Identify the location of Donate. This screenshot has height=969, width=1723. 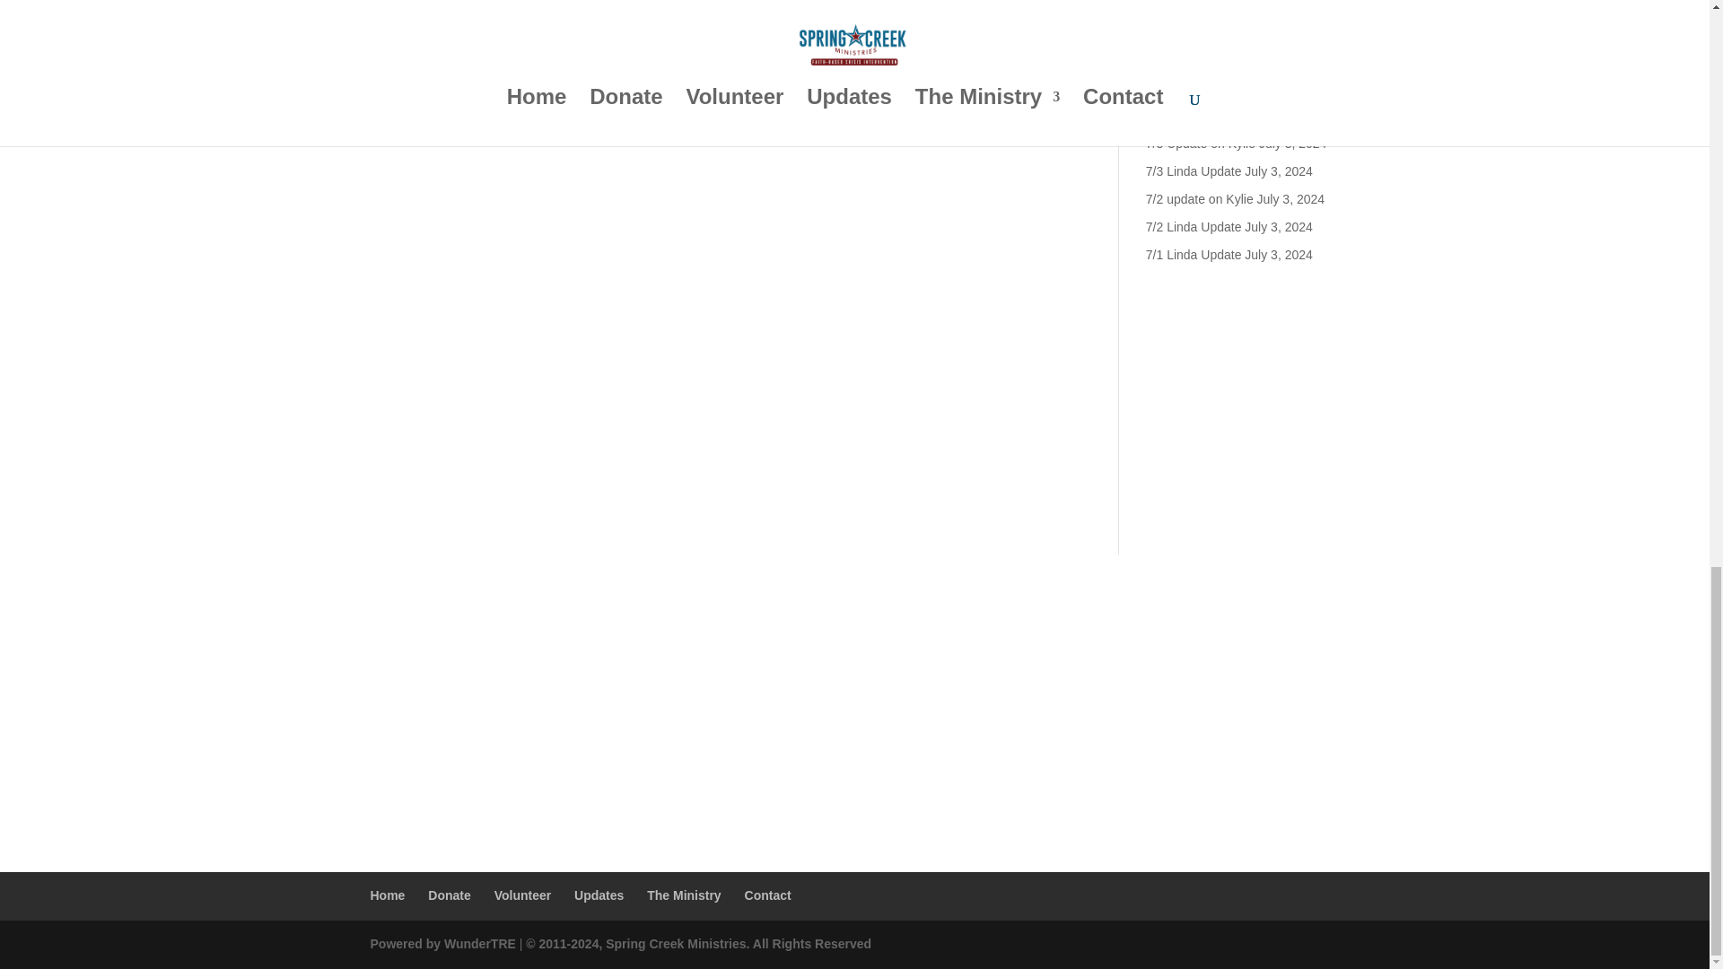
(449, 895).